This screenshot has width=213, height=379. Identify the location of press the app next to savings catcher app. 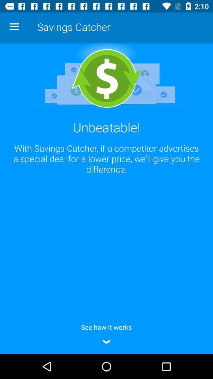
(14, 27).